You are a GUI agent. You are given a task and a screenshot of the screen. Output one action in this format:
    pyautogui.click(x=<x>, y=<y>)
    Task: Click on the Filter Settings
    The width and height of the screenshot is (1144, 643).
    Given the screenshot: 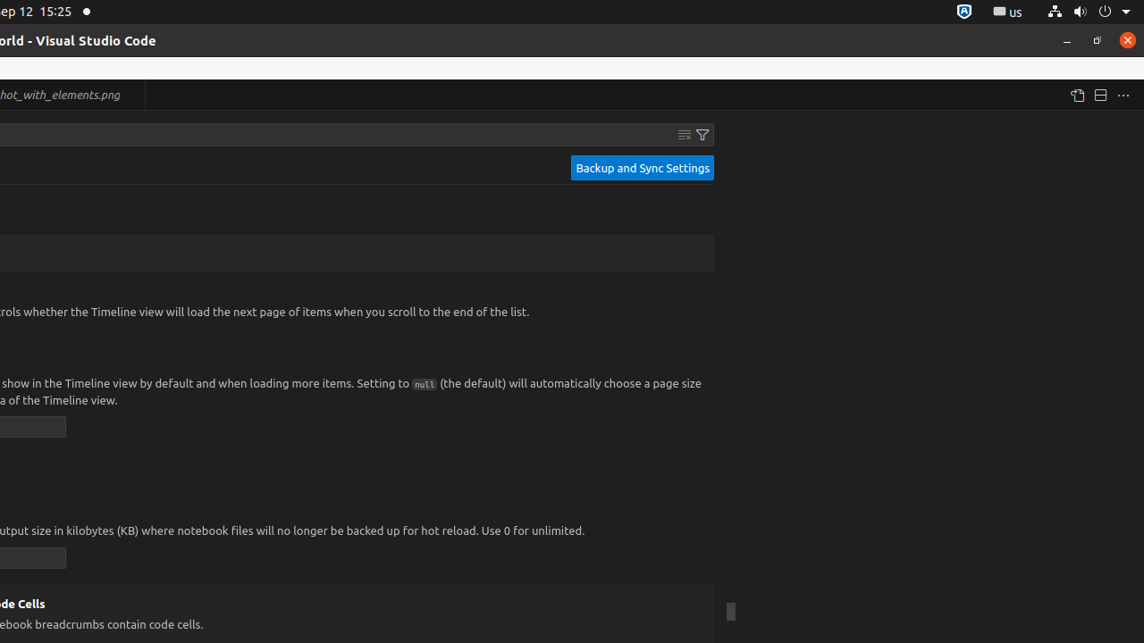 What is the action you would take?
    pyautogui.click(x=702, y=135)
    